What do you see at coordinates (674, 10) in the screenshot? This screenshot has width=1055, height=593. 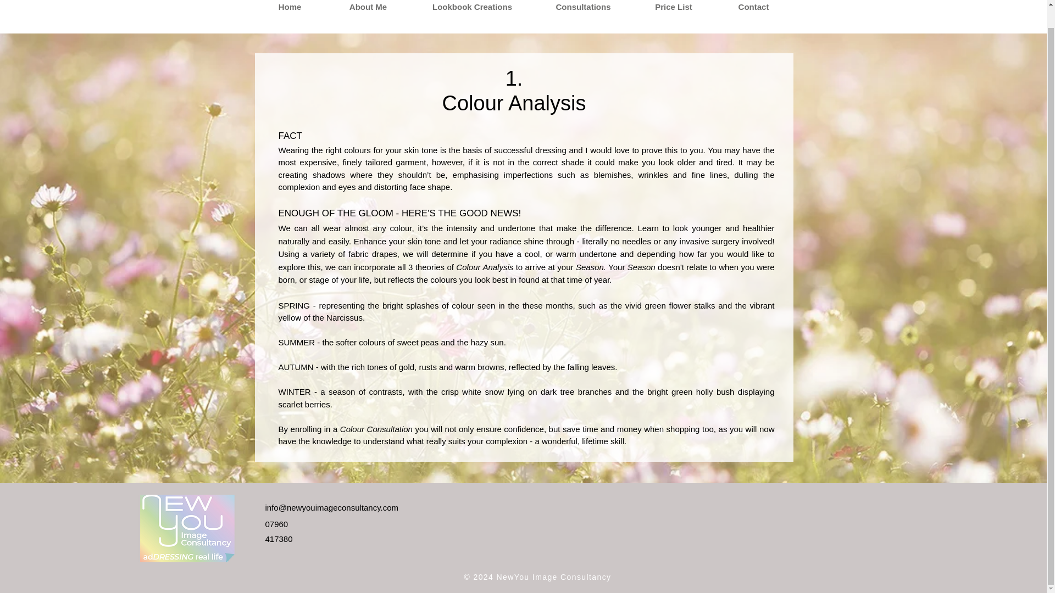 I see `Price List` at bounding box center [674, 10].